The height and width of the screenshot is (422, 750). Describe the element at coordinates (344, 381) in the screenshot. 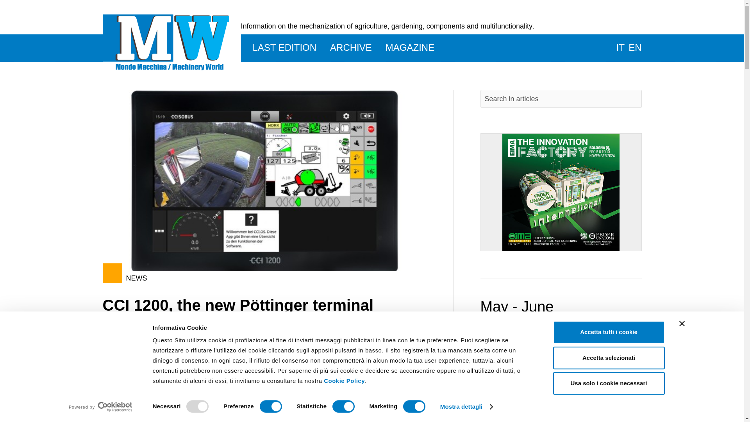

I see `Cookie Policy` at that location.